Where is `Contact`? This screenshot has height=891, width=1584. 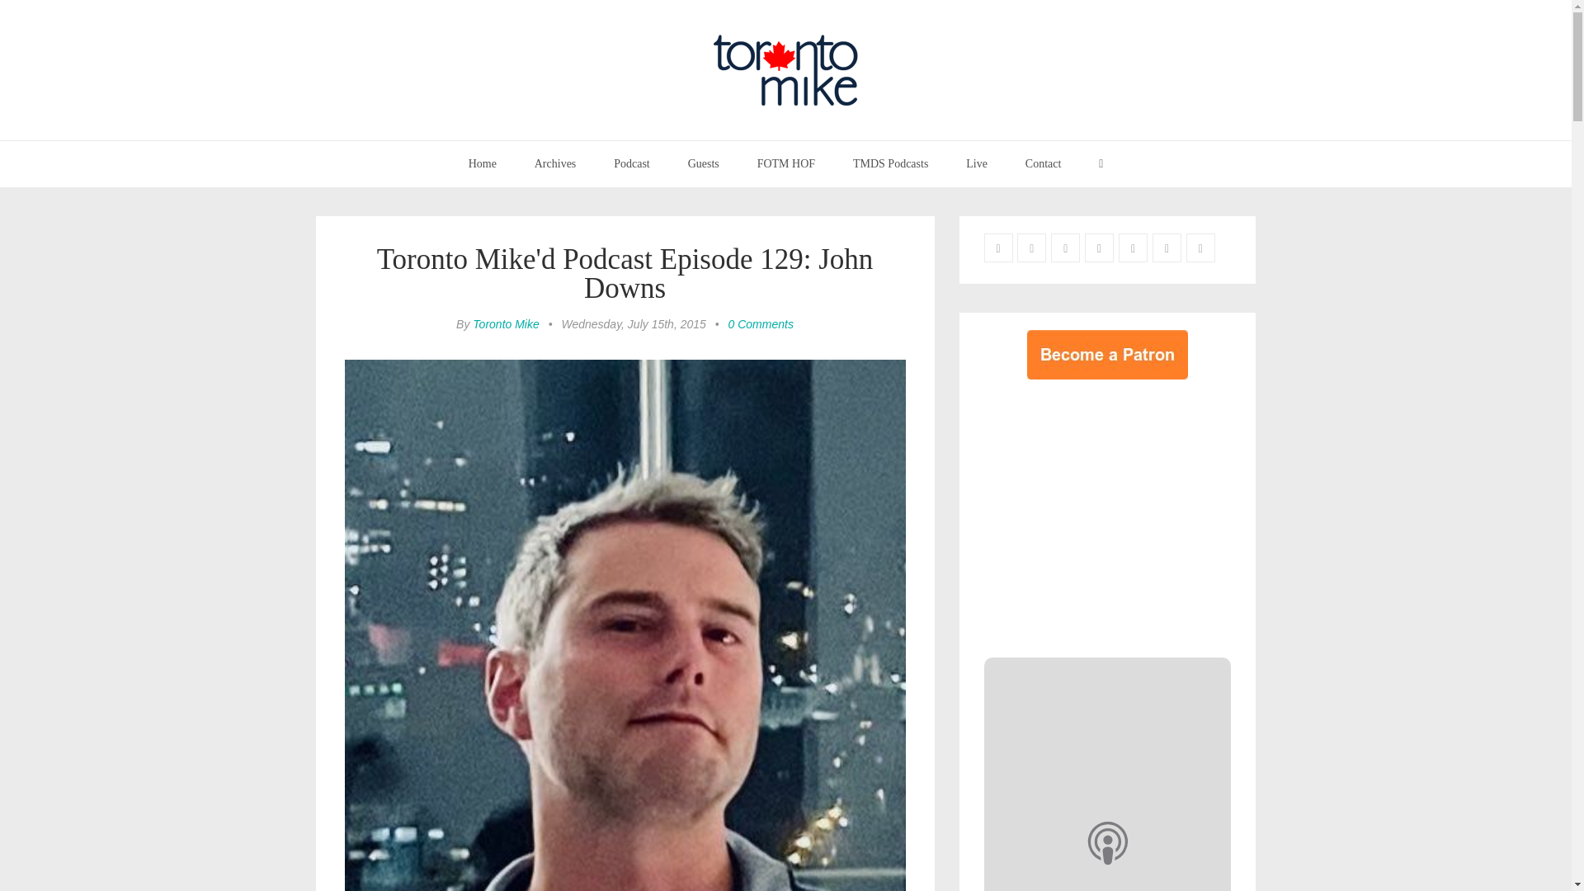
Contact is located at coordinates (1043, 163).